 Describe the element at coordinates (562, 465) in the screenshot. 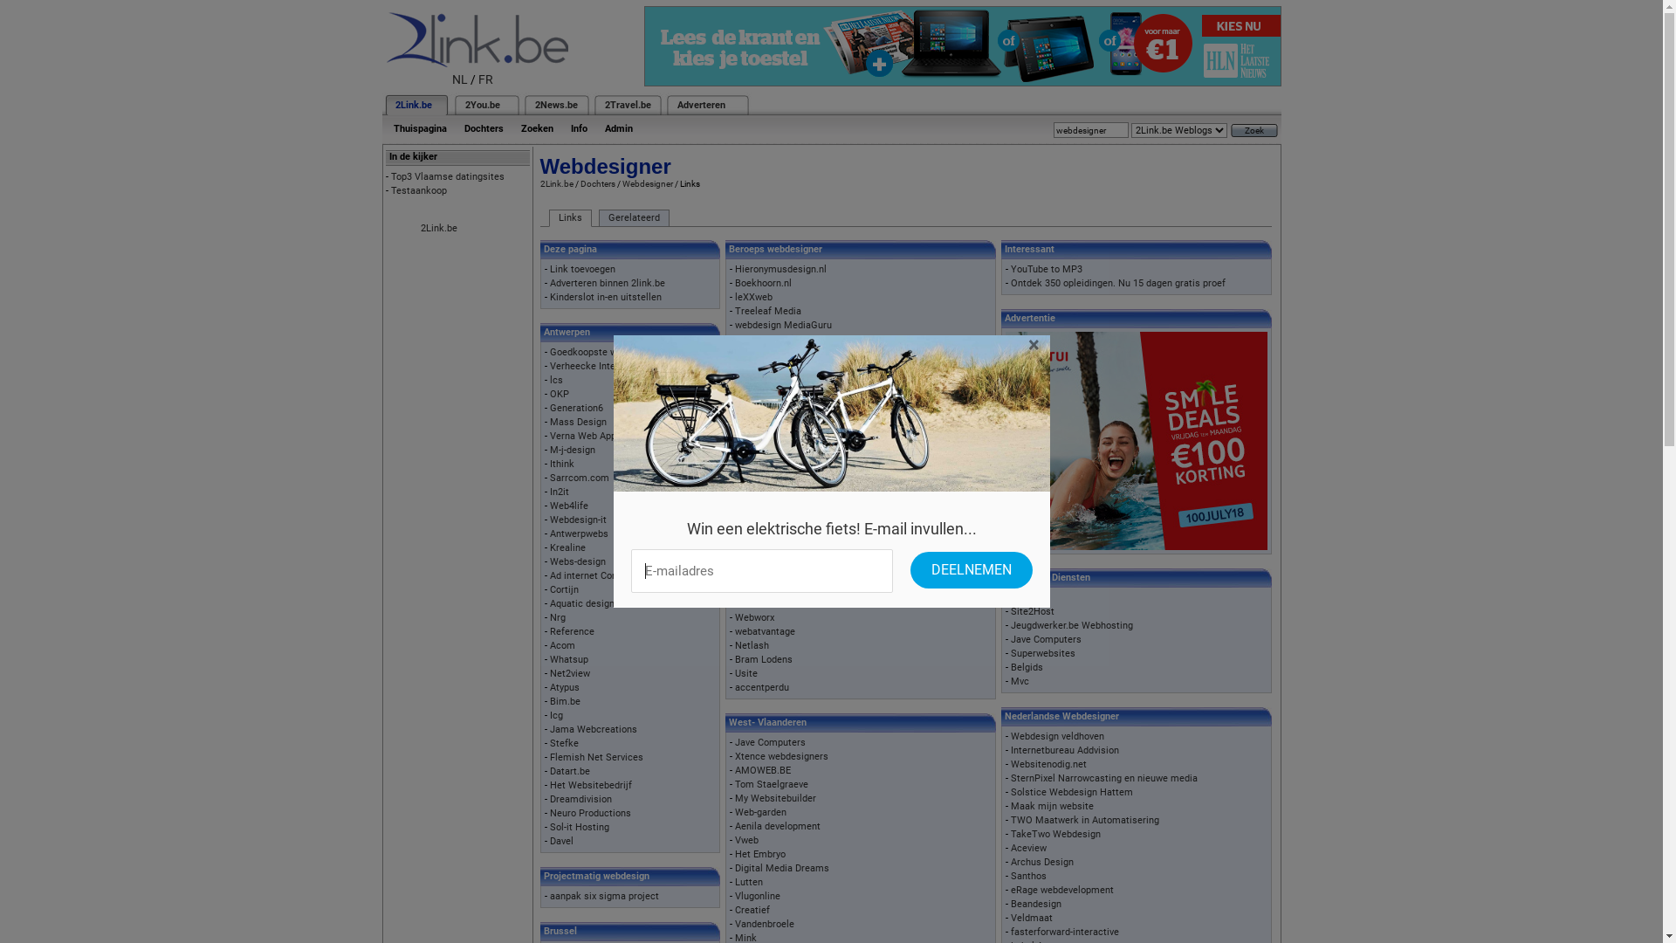

I see `Ithink` at that location.